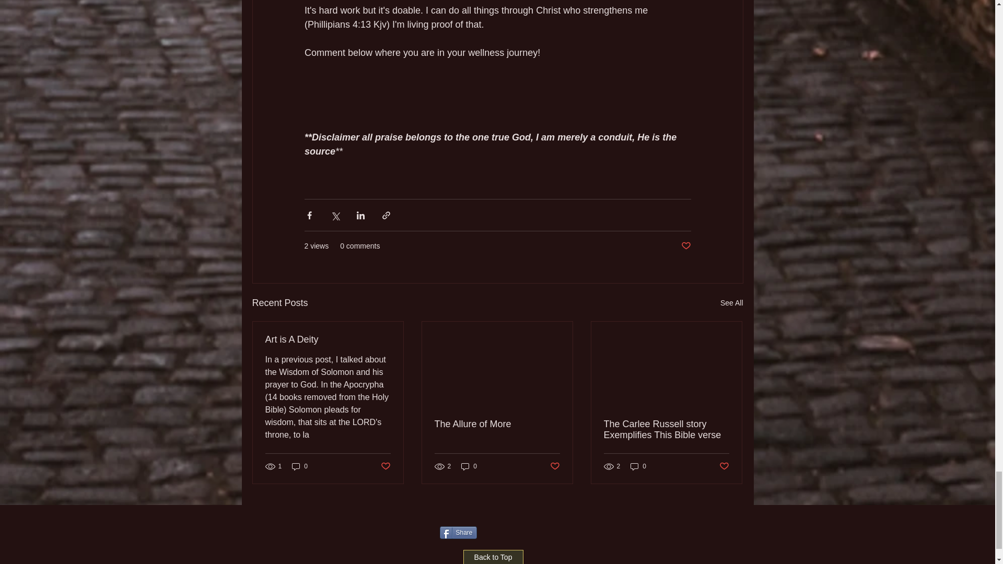 This screenshot has width=1003, height=564. Describe the element at coordinates (685, 246) in the screenshot. I see `Post not marked as liked` at that location.